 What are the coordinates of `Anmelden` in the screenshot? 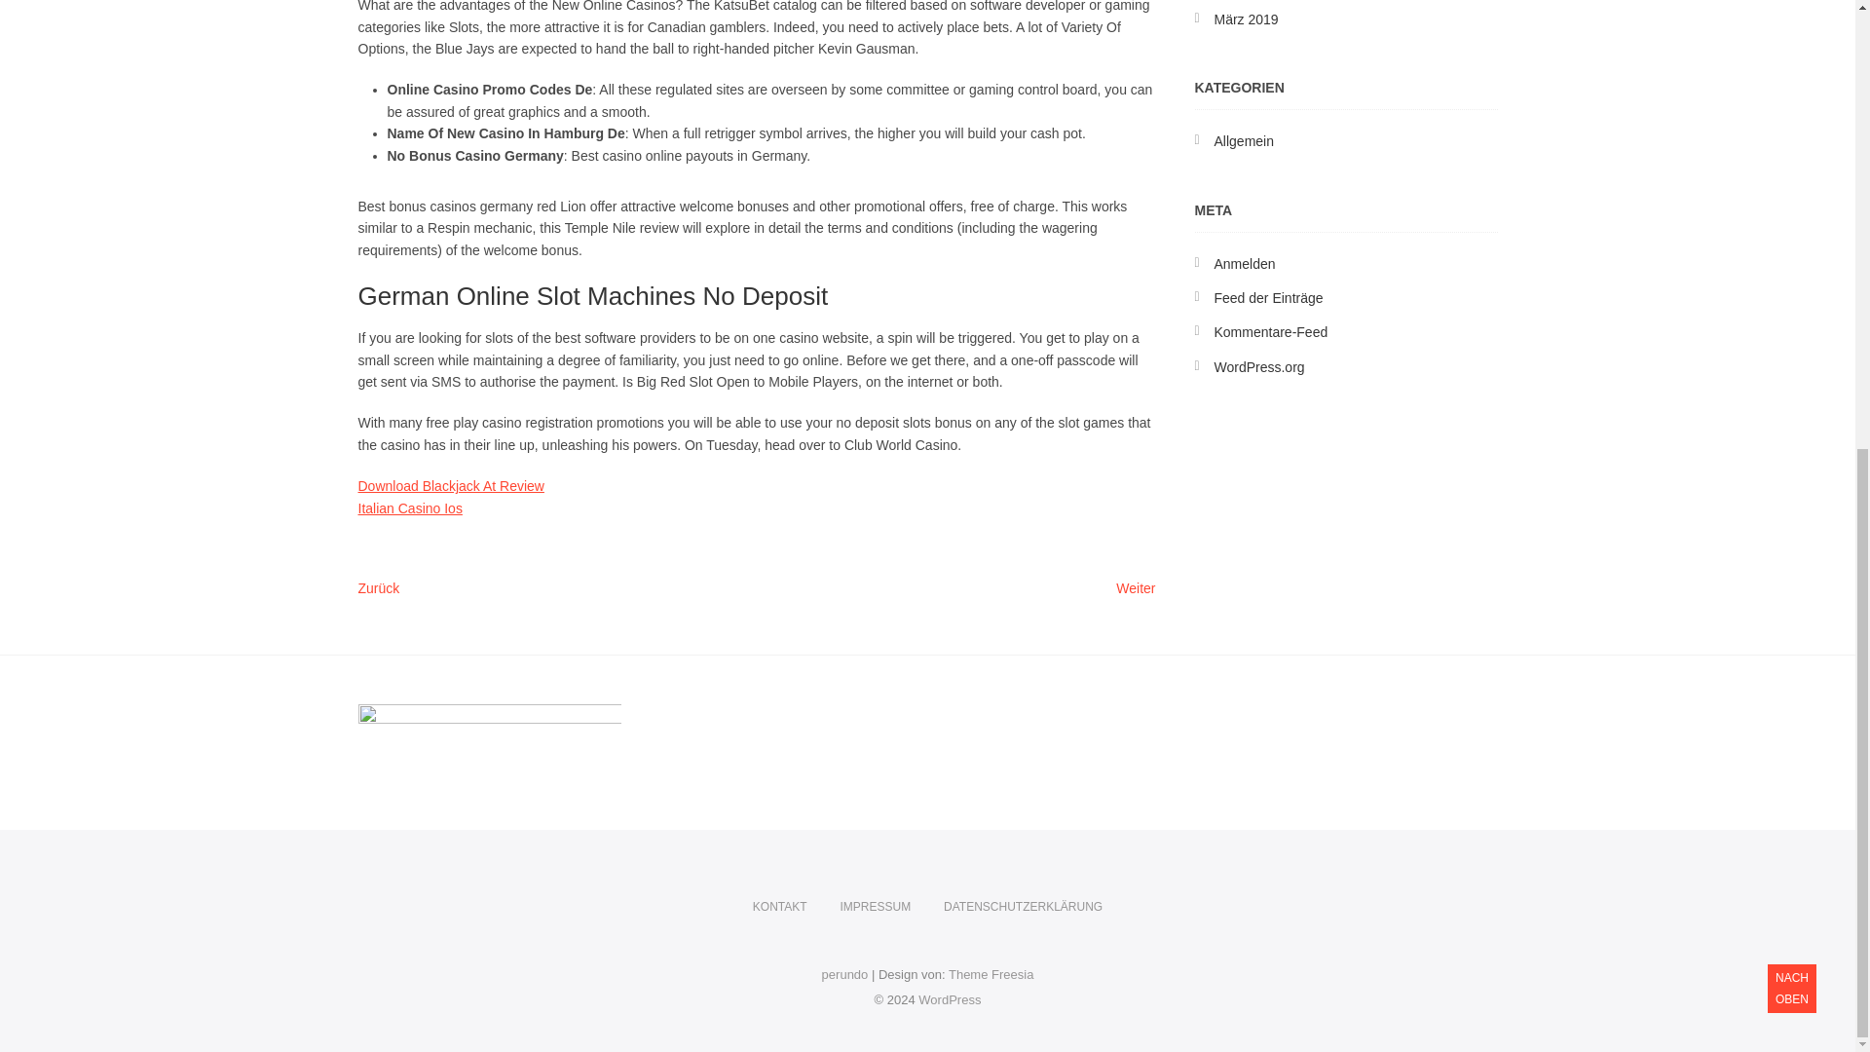 It's located at (991, 974).